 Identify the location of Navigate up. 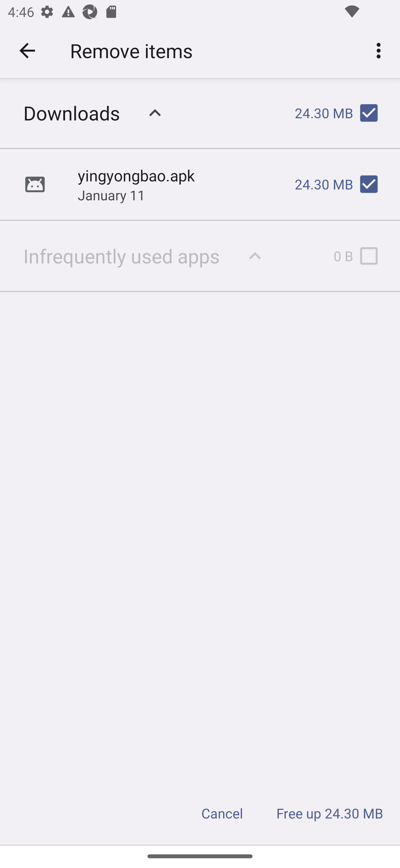
(27, 51).